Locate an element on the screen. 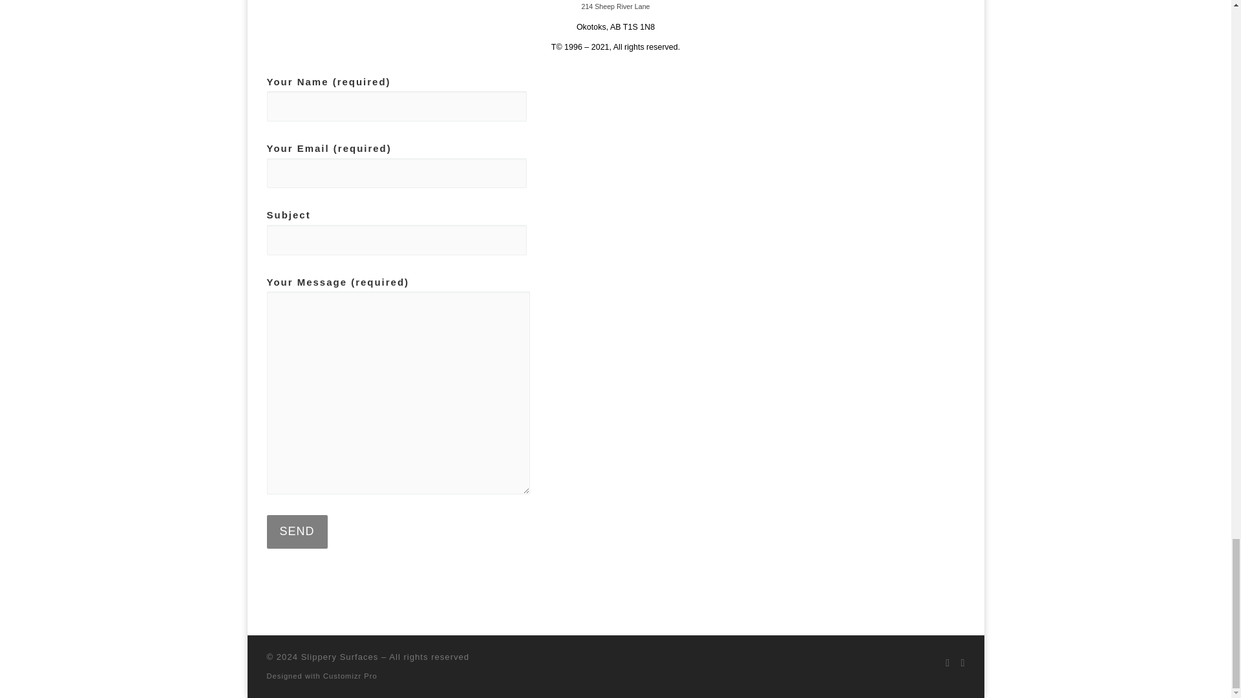 This screenshot has width=1241, height=698. Send is located at coordinates (297, 531).